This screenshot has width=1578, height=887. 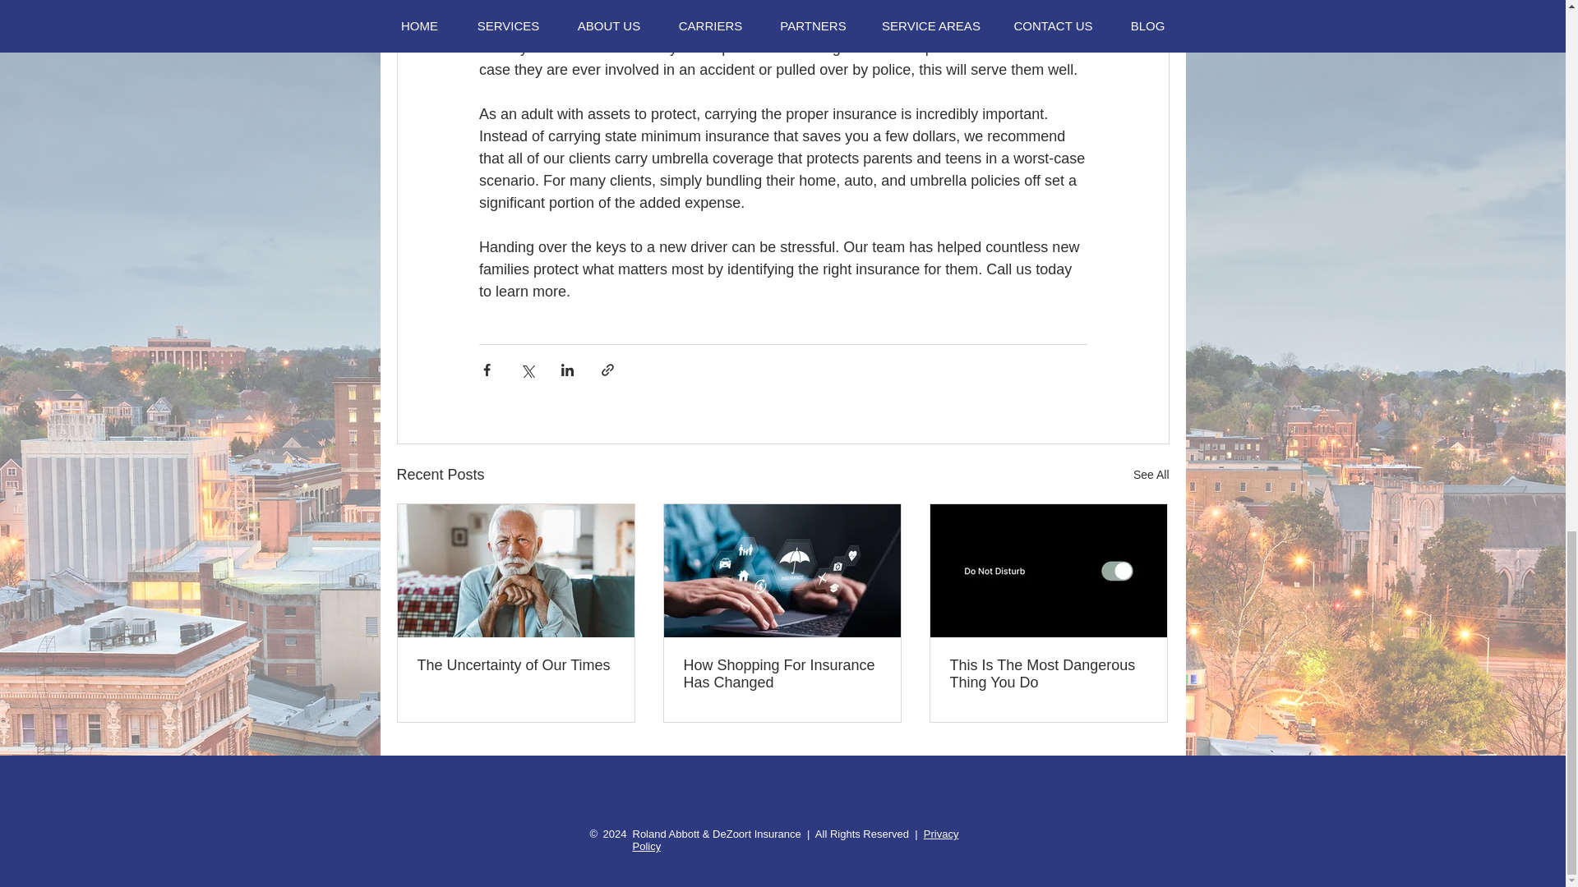 What do you see at coordinates (1151, 475) in the screenshot?
I see `See All` at bounding box center [1151, 475].